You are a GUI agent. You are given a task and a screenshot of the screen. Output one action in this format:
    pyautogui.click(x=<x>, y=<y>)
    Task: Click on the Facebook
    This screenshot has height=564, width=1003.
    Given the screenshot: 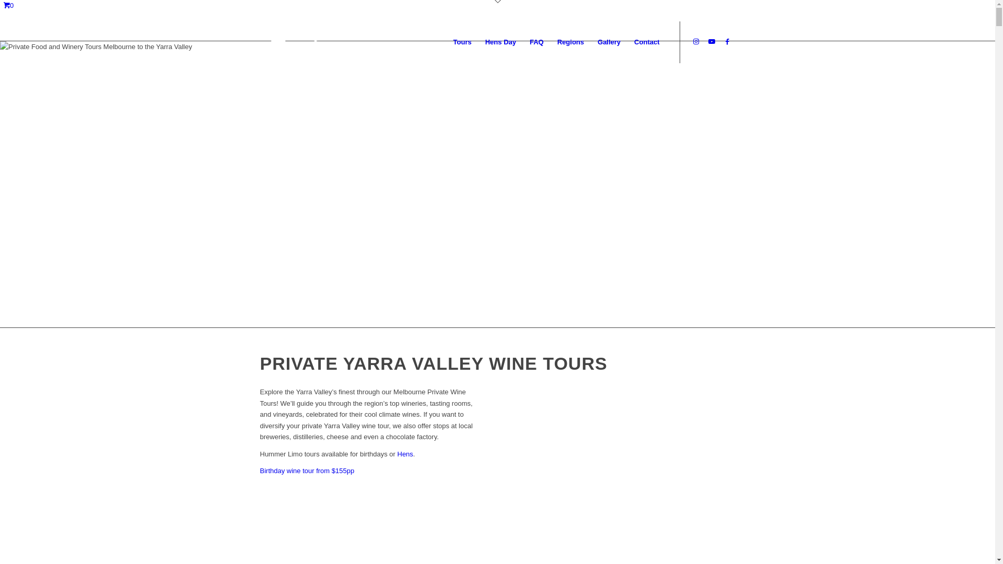 What is the action you would take?
    pyautogui.click(x=728, y=42)
    